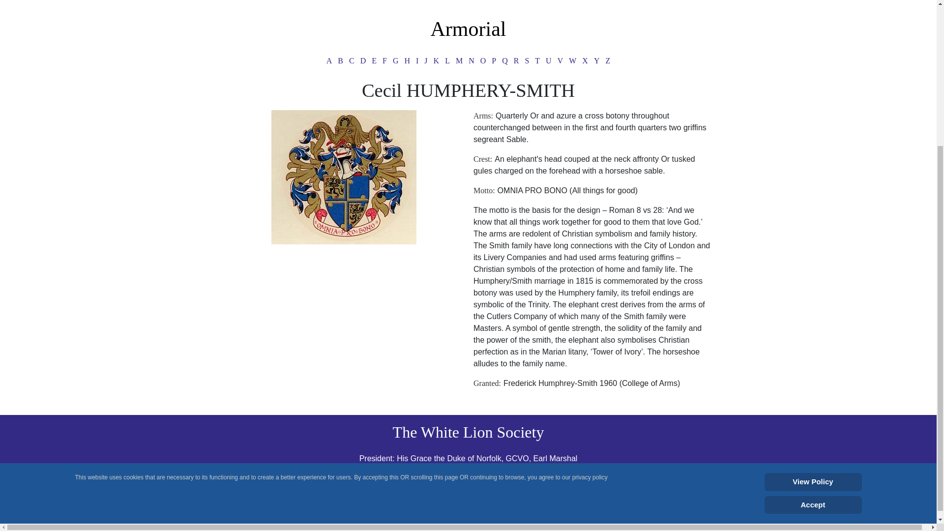 The height and width of the screenshot is (531, 944). Describe the element at coordinates (363, 61) in the screenshot. I see `D` at that location.